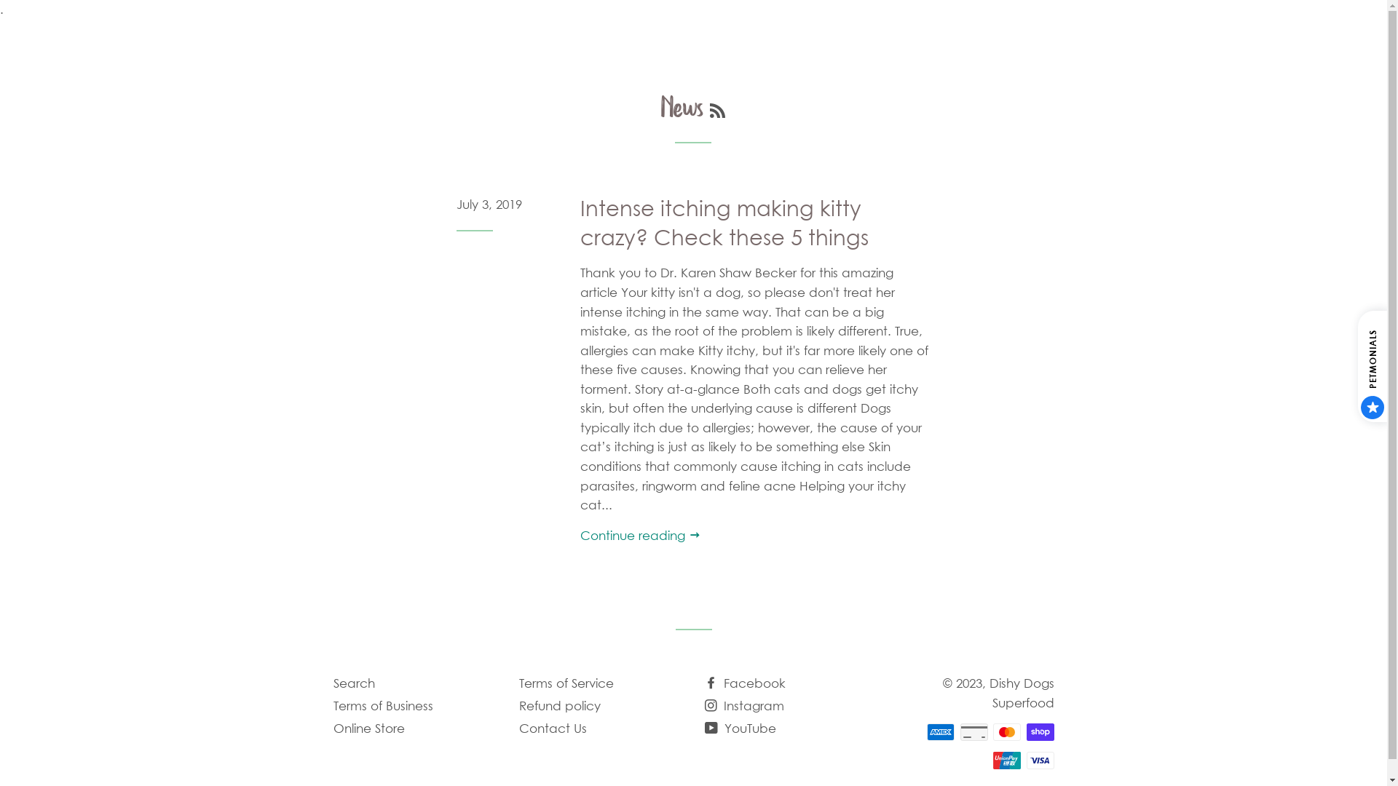  What do you see at coordinates (718, 111) in the screenshot?
I see `RSS` at bounding box center [718, 111].